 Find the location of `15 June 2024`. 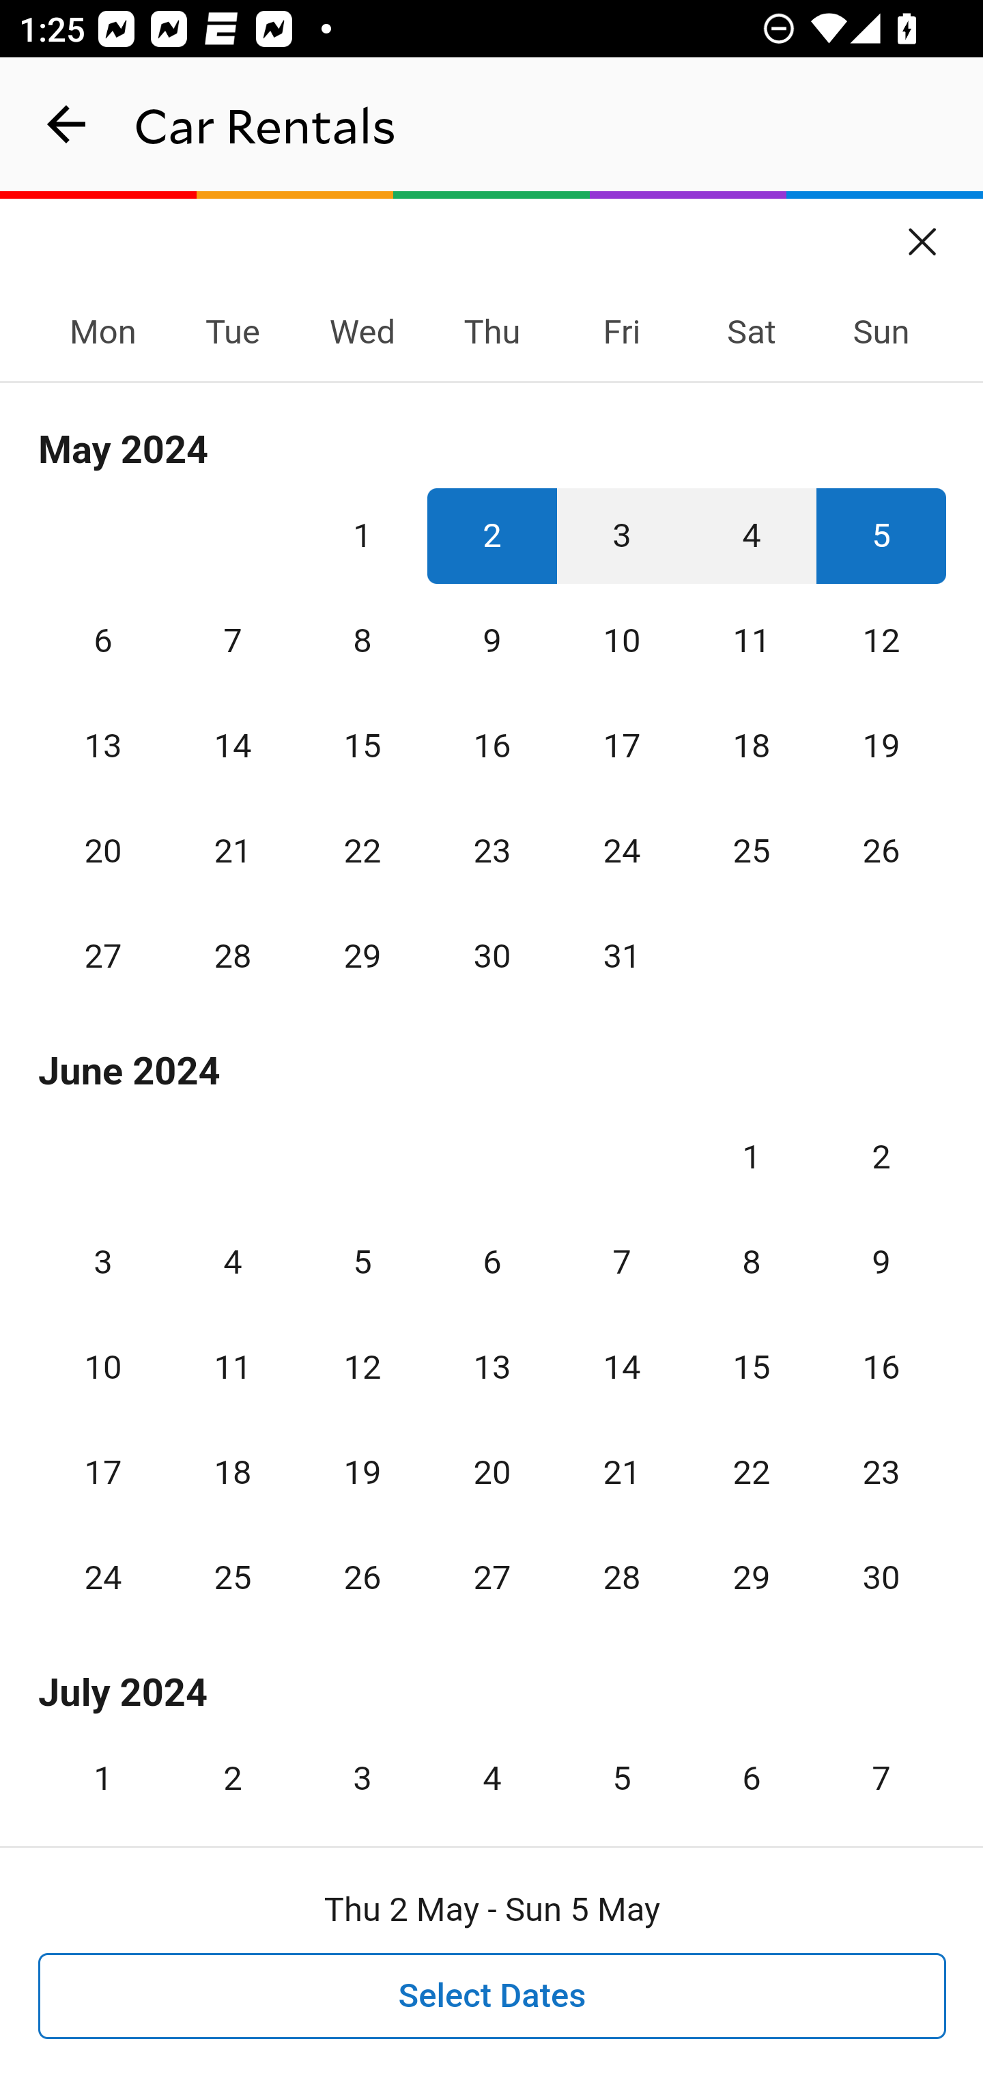

15 June 2024 is located at coordinates (751, 1368).